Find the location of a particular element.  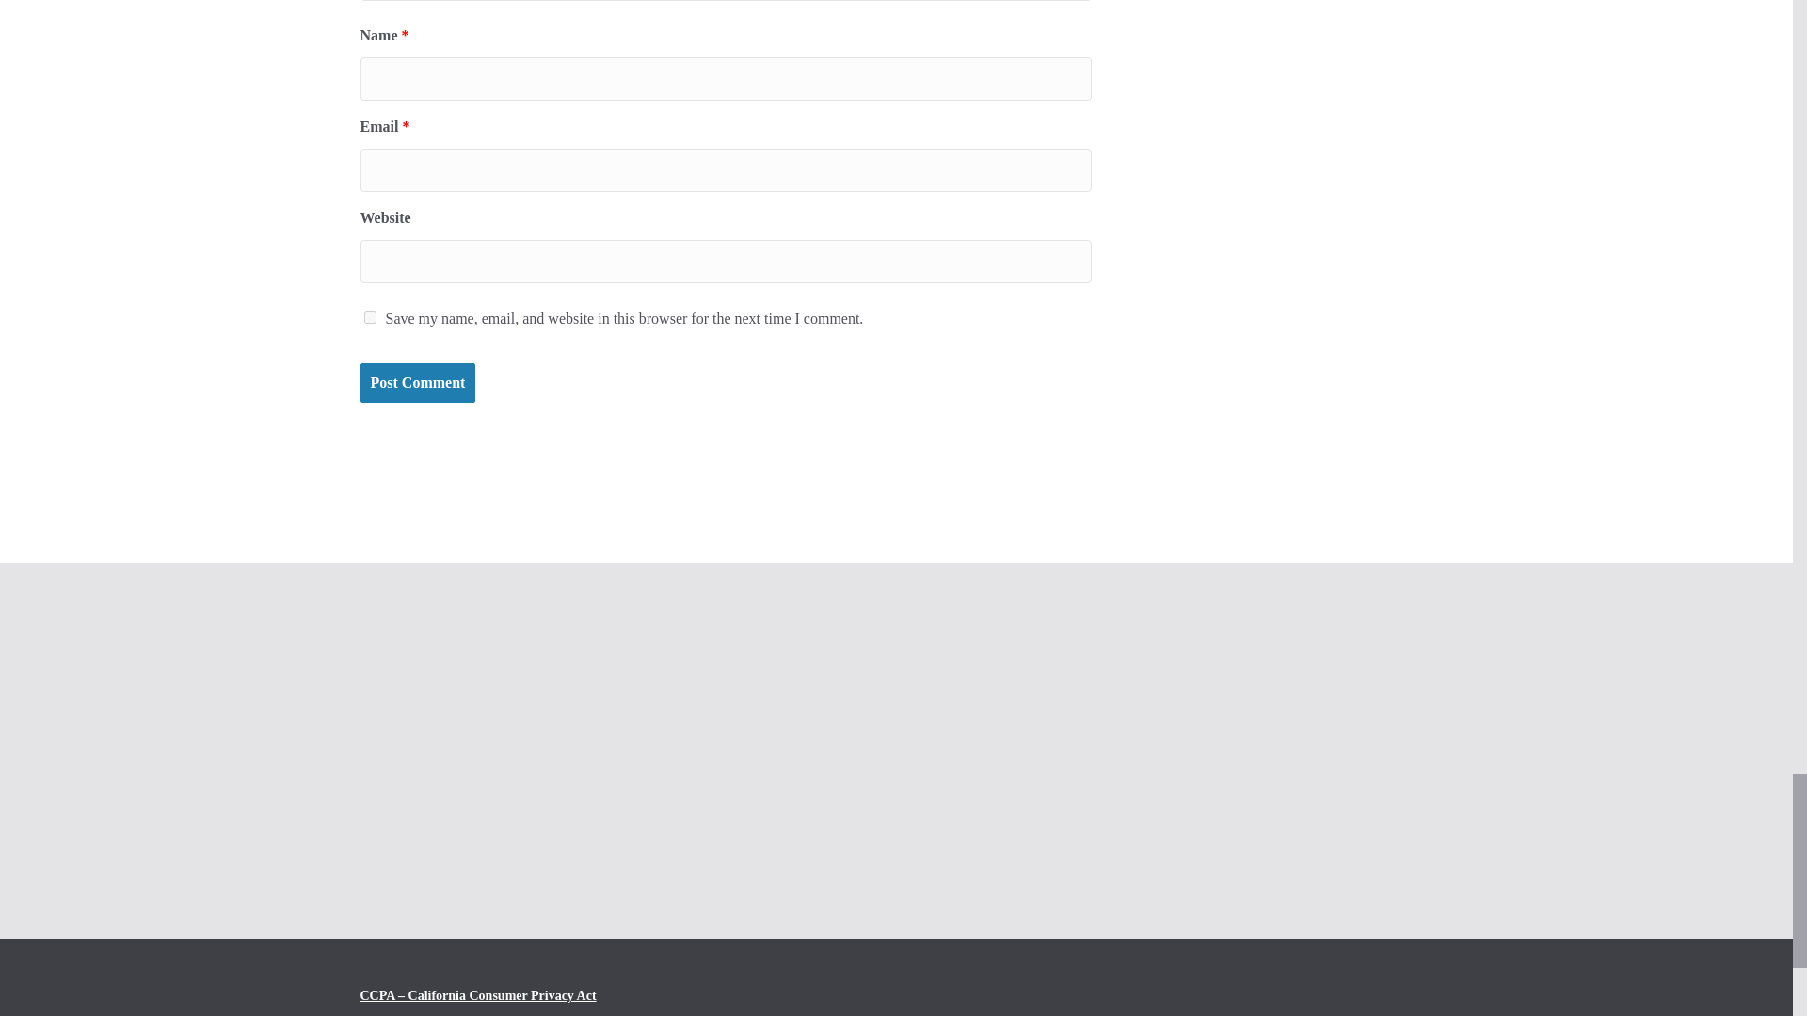

yes is located at coordinates (369, 317).